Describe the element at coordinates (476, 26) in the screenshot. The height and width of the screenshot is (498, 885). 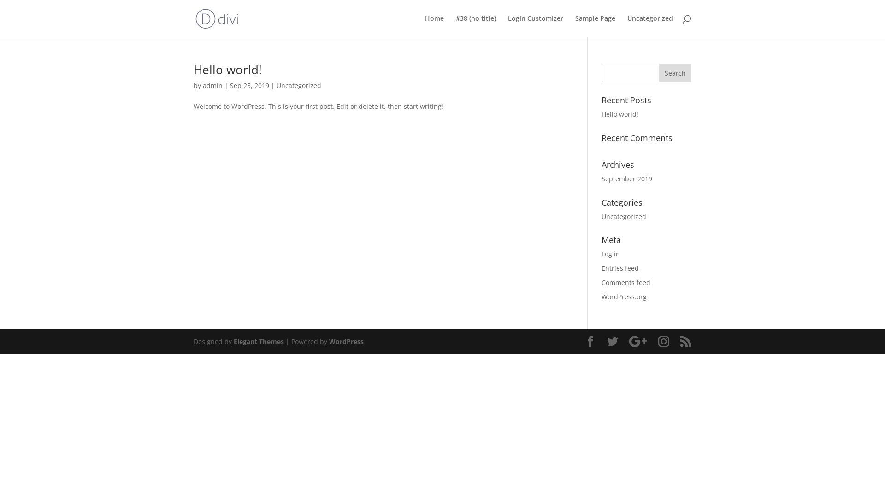
I see `#38 (no title)` at that location.